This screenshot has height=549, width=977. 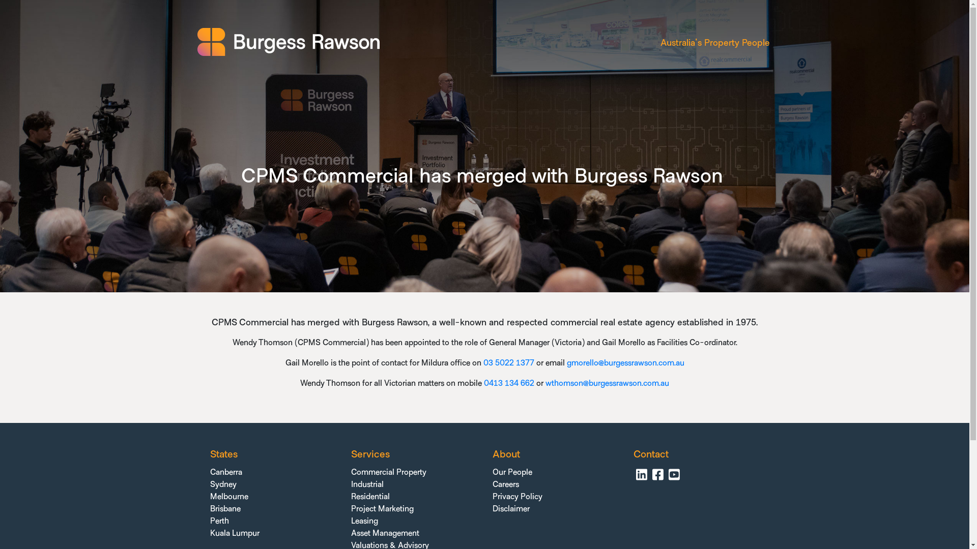 I want to click on Careers, so click(x=506, y=484).